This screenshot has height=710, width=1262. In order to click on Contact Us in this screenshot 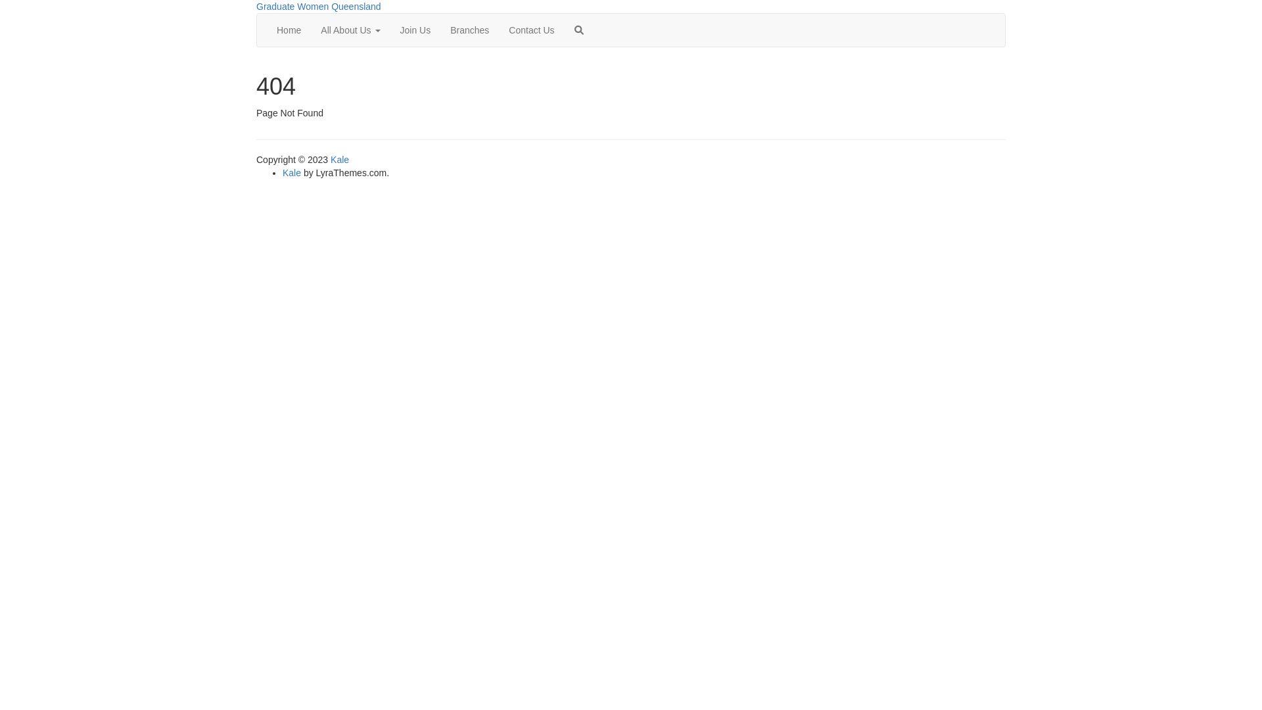, I will do `click(531, 30)`.